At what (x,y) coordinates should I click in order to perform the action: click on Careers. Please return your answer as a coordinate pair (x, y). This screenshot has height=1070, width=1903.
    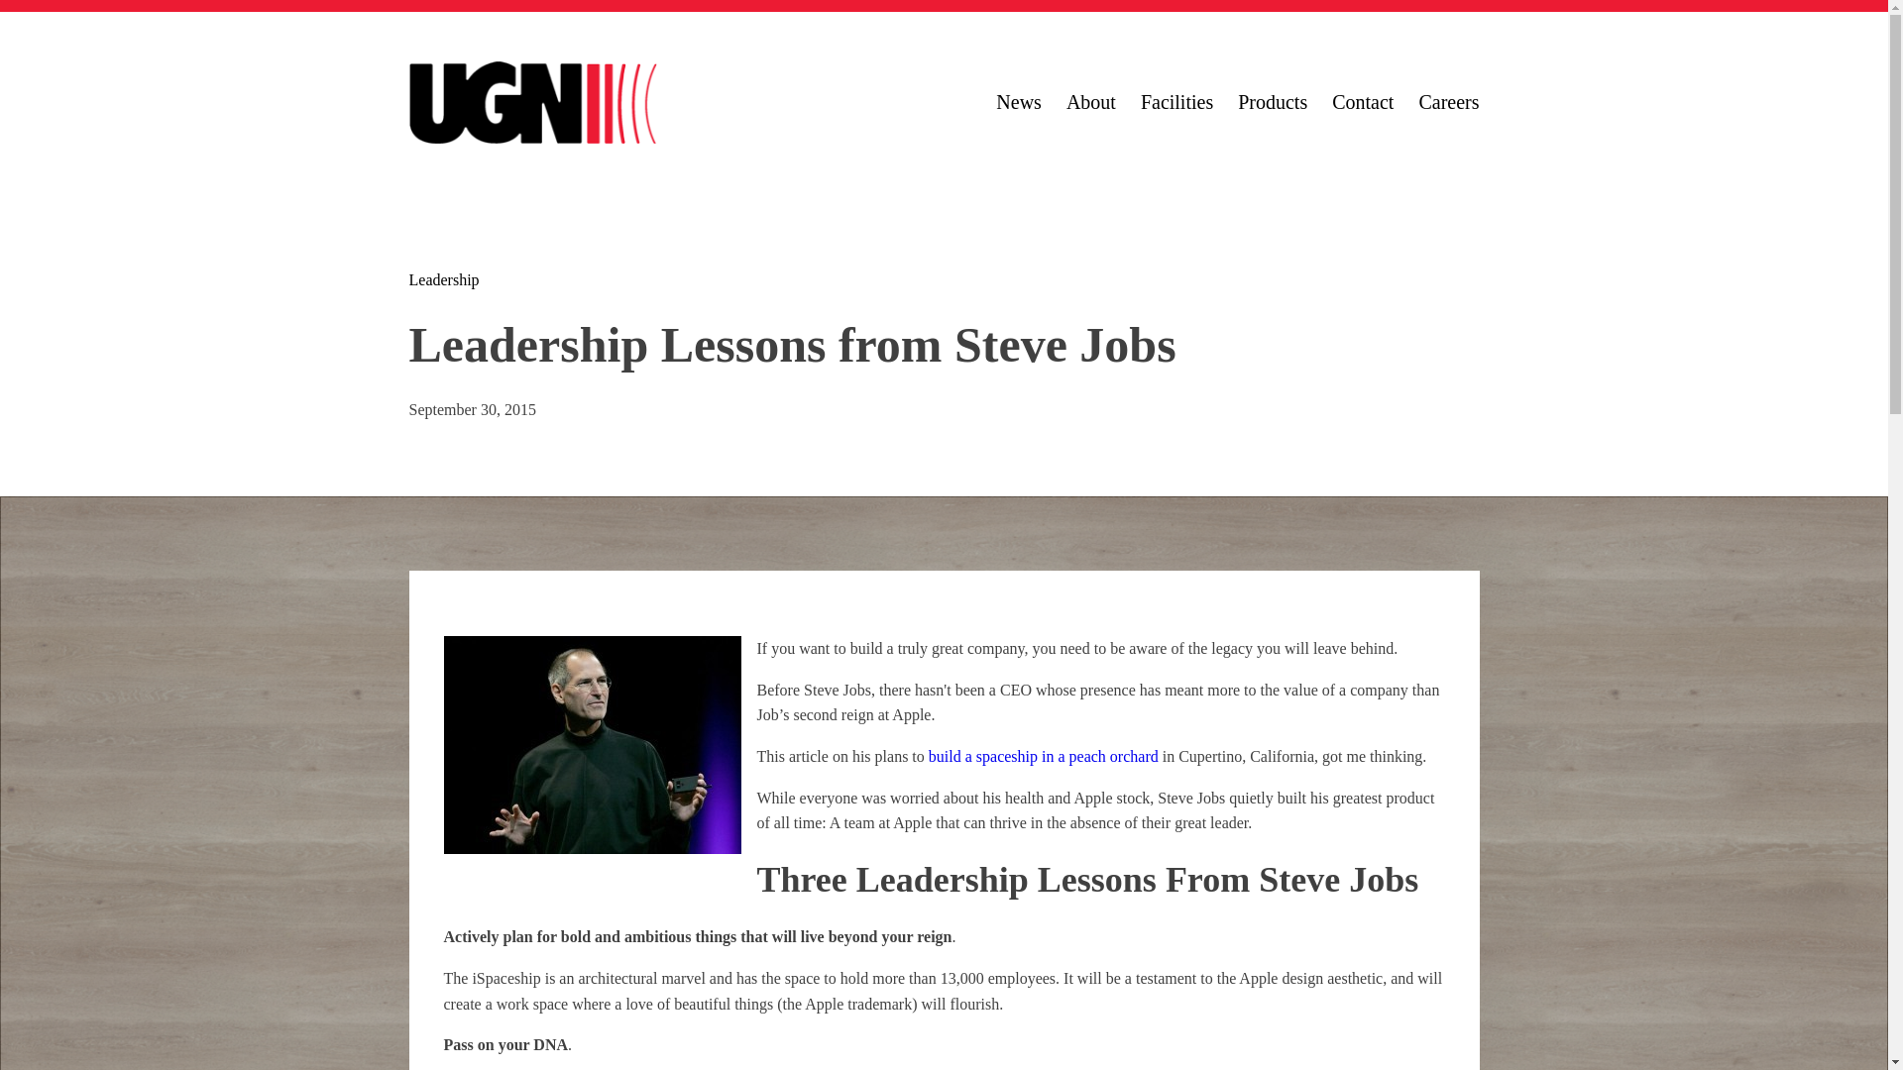
    Looking at the image, I should click on (1447, 101).